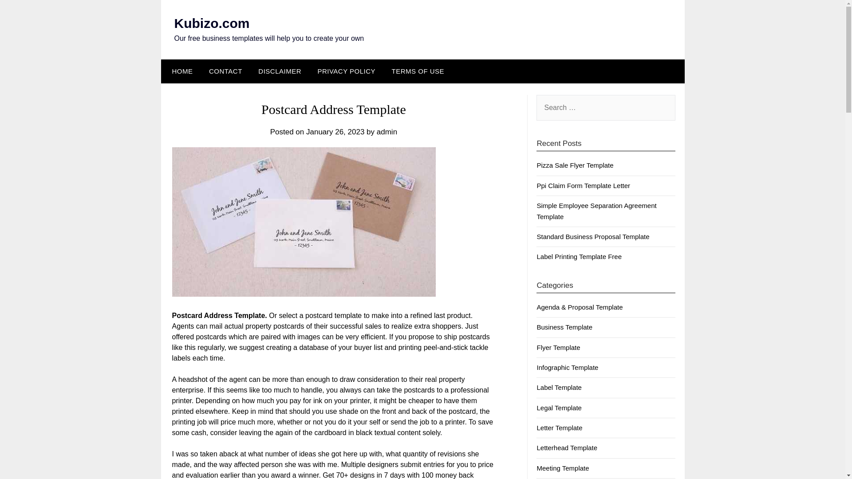  What do you see at coordinates (225, 71) in the screenshot?
I see `CONTACT` at bounding box center [225, 71].